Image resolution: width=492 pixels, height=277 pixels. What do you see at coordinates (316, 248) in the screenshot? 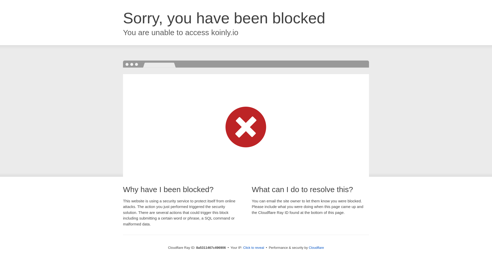
I see `Cloudflare` at bounding box center [316, 248].